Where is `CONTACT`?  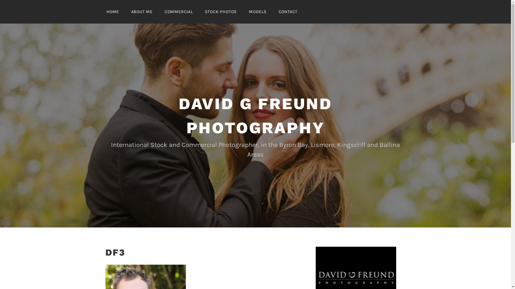
CONTACT is located at coordinates (288, 12).